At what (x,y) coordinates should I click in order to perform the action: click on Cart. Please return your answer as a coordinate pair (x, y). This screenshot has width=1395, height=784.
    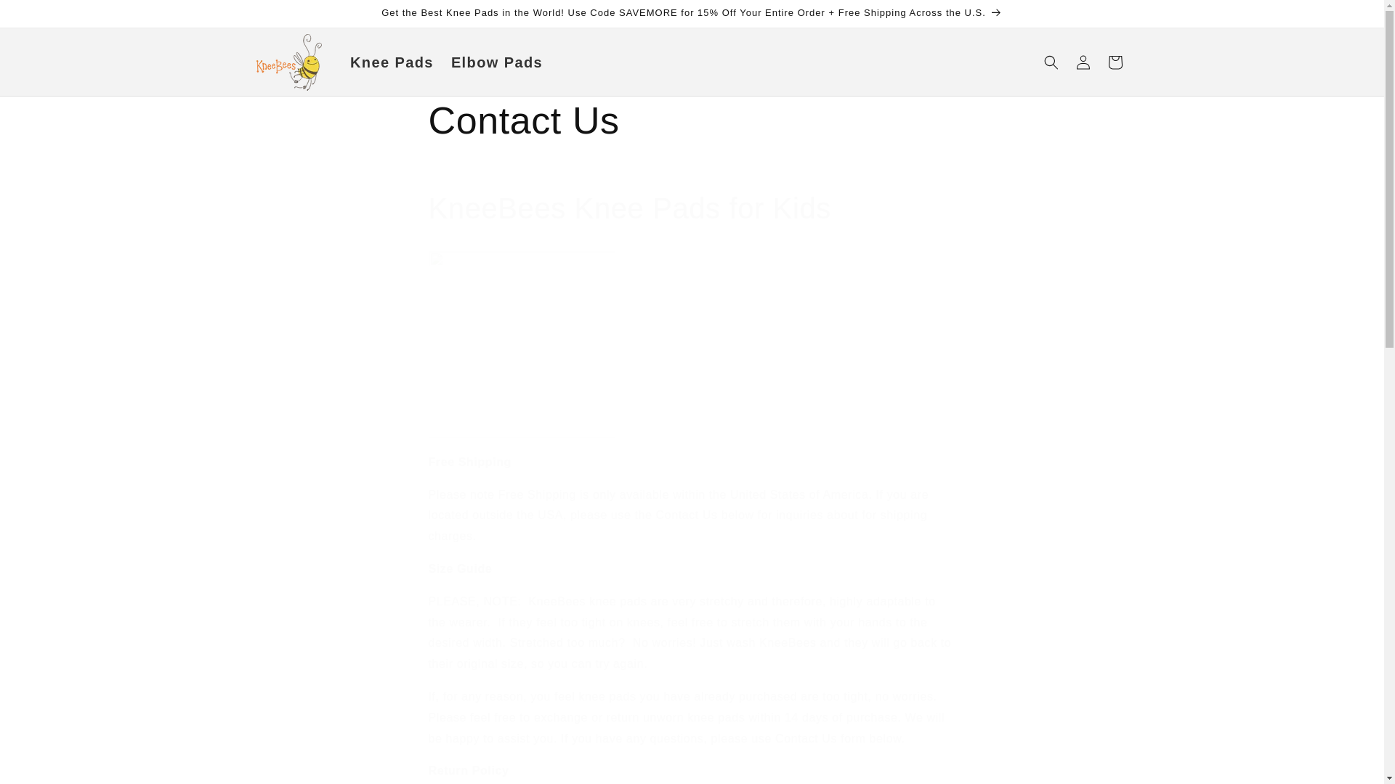
    Looking at the image, I should click on (1115, 62).